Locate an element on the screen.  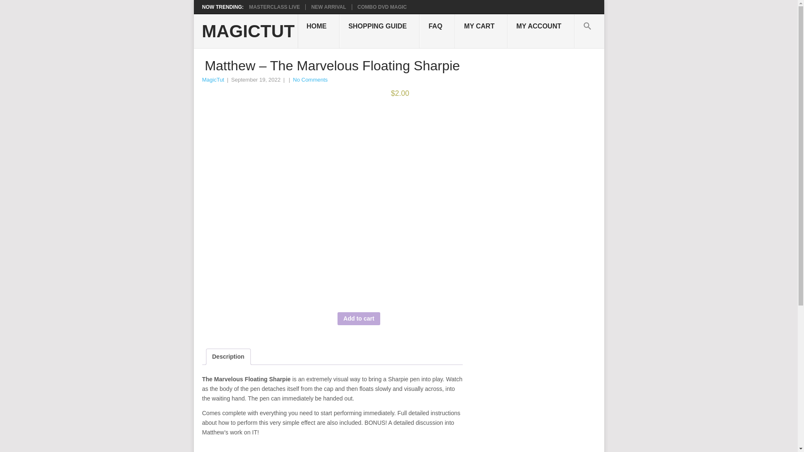
MY CART is located at coordinates (481, 31).